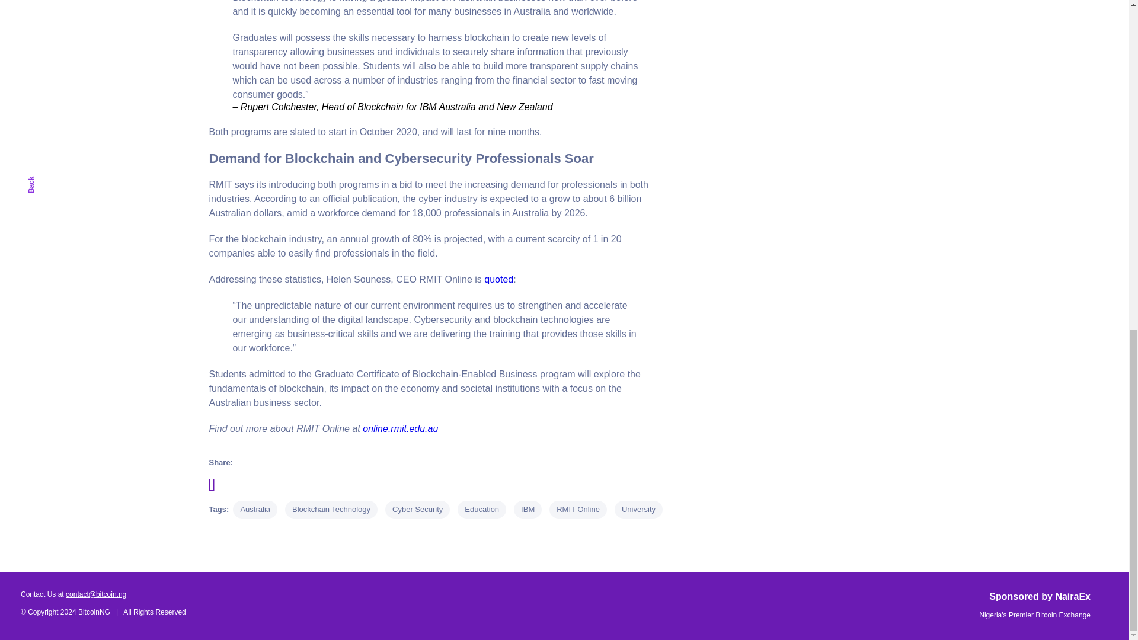  Describe the element at coordinates (528, 509) in the screenshot. I see `IBM` at that location.